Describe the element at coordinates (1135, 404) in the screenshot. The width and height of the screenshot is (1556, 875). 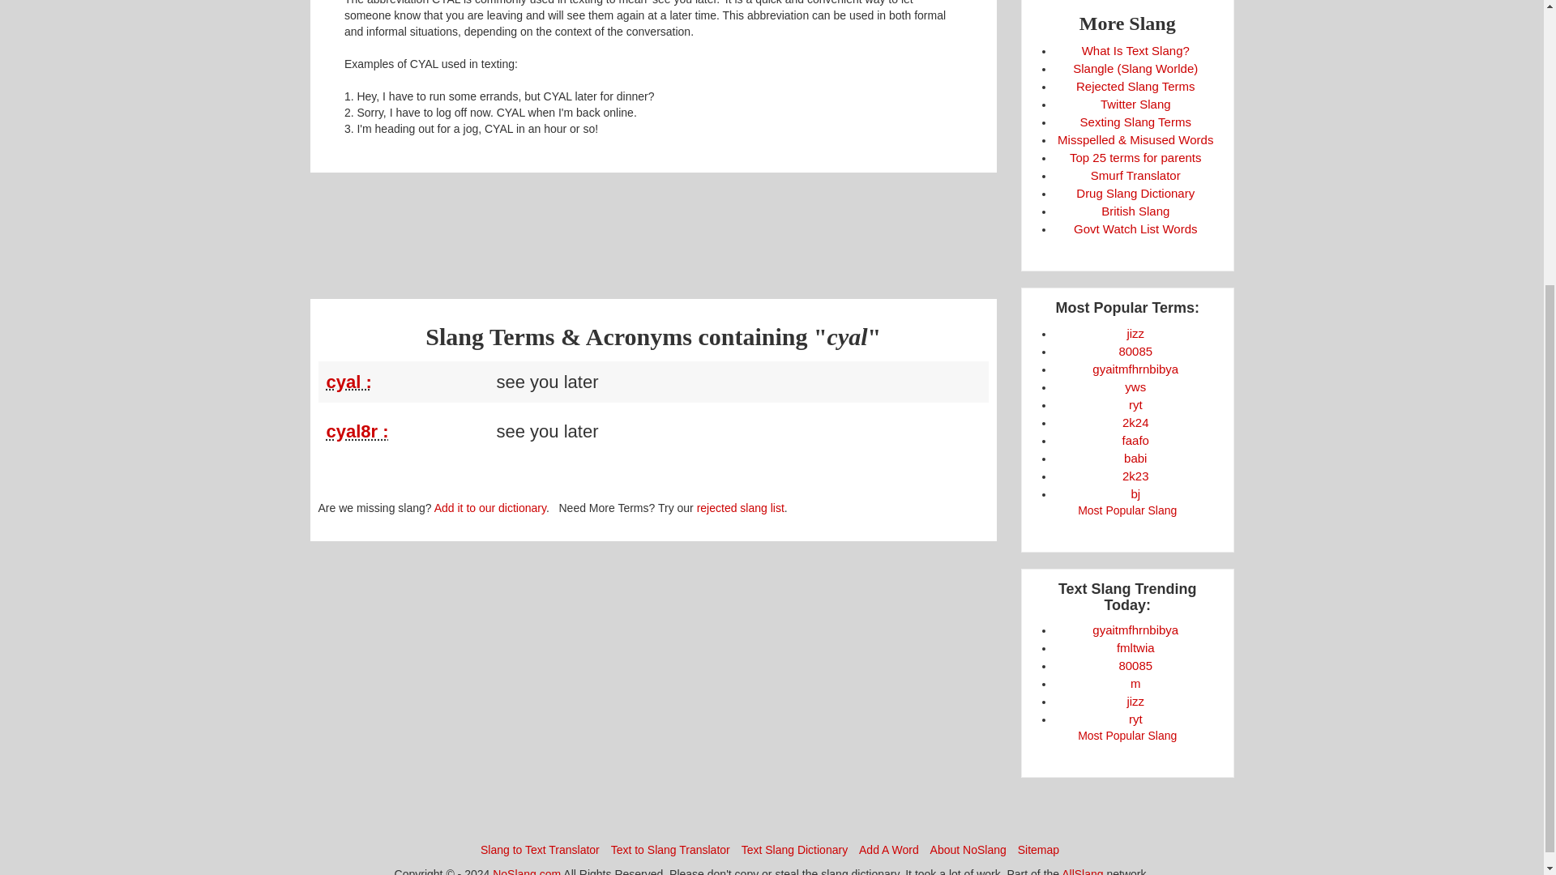
I see `ryt` at that location.